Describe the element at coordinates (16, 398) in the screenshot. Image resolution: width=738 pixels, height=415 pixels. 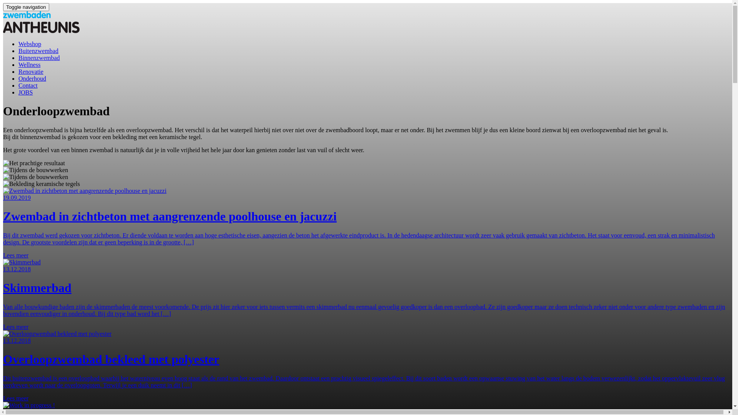
I see `Lees meer` at that location.